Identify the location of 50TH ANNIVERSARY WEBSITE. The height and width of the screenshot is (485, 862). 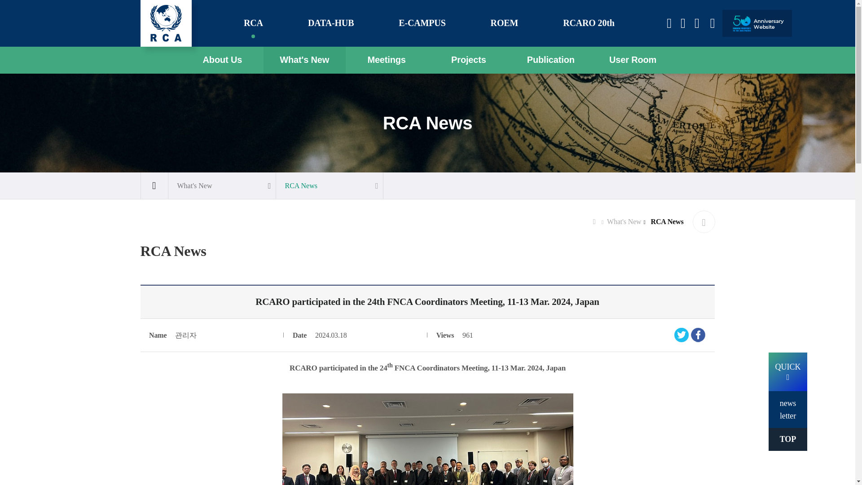
(756, 23).